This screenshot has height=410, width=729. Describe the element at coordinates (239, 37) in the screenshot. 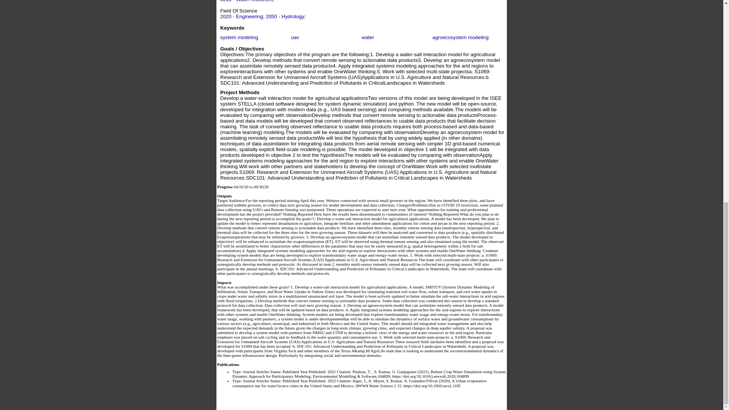

I see `system modeling` at that location.